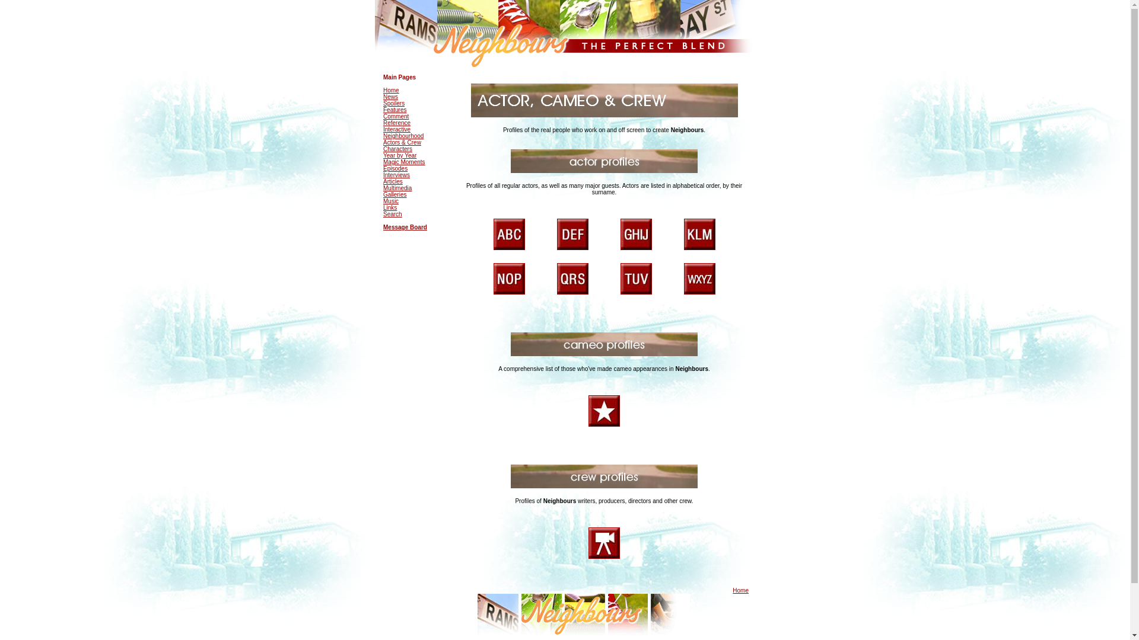 The height and width of the screenshot is (640, 1139). Describe the element at coordinates (396, 129) in the screenshot. I see `Interactive` at that location.